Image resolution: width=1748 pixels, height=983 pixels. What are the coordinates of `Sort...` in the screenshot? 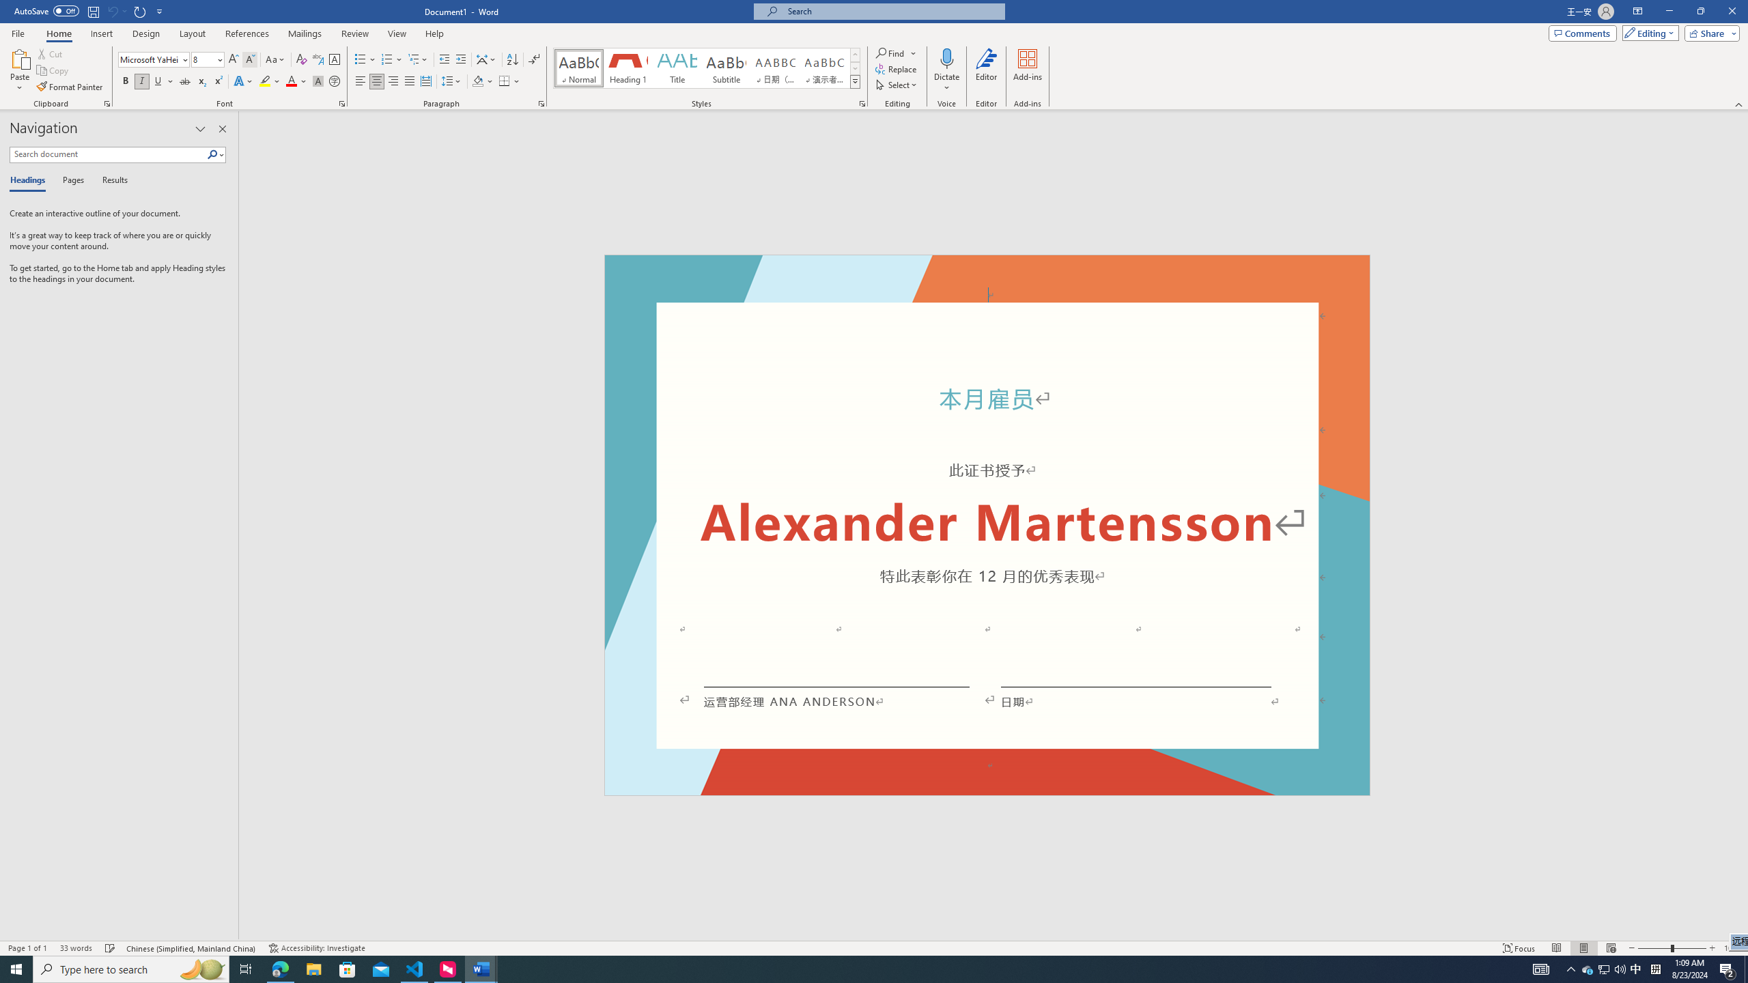 It's located at (512, 60).